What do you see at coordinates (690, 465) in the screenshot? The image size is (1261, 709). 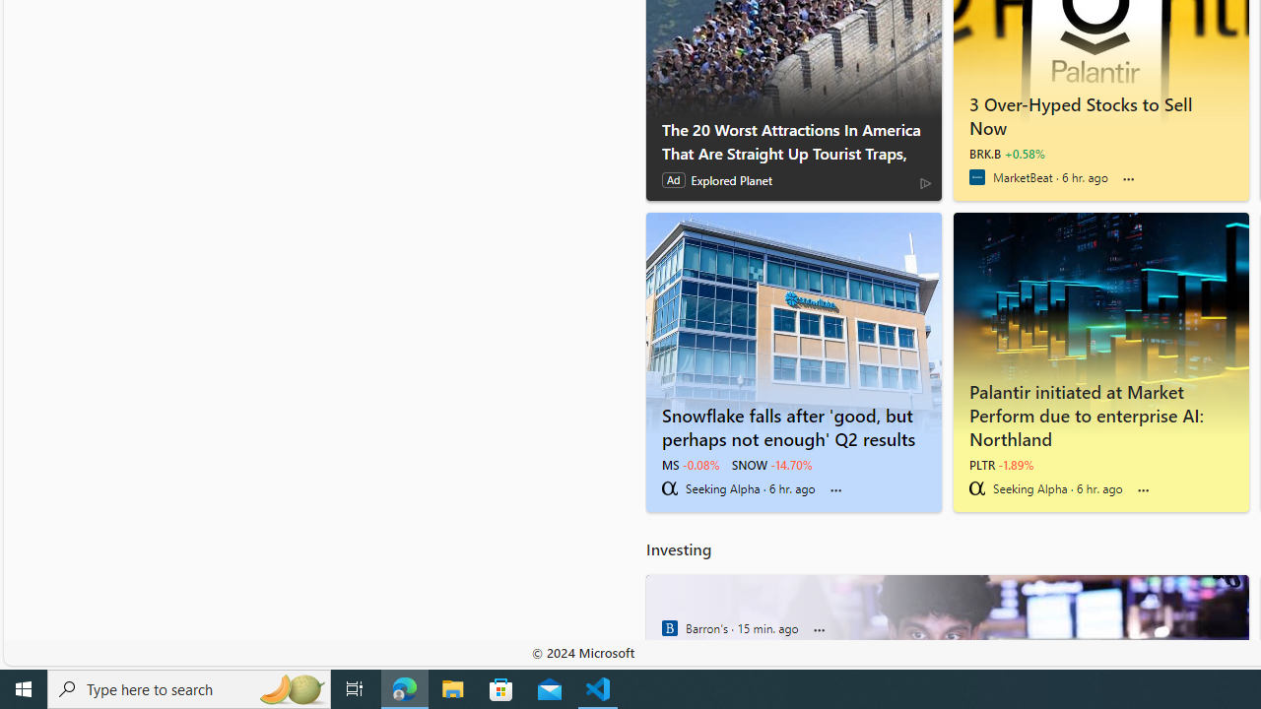 I see `MS -0.08%` at bounding box center [690, 465].